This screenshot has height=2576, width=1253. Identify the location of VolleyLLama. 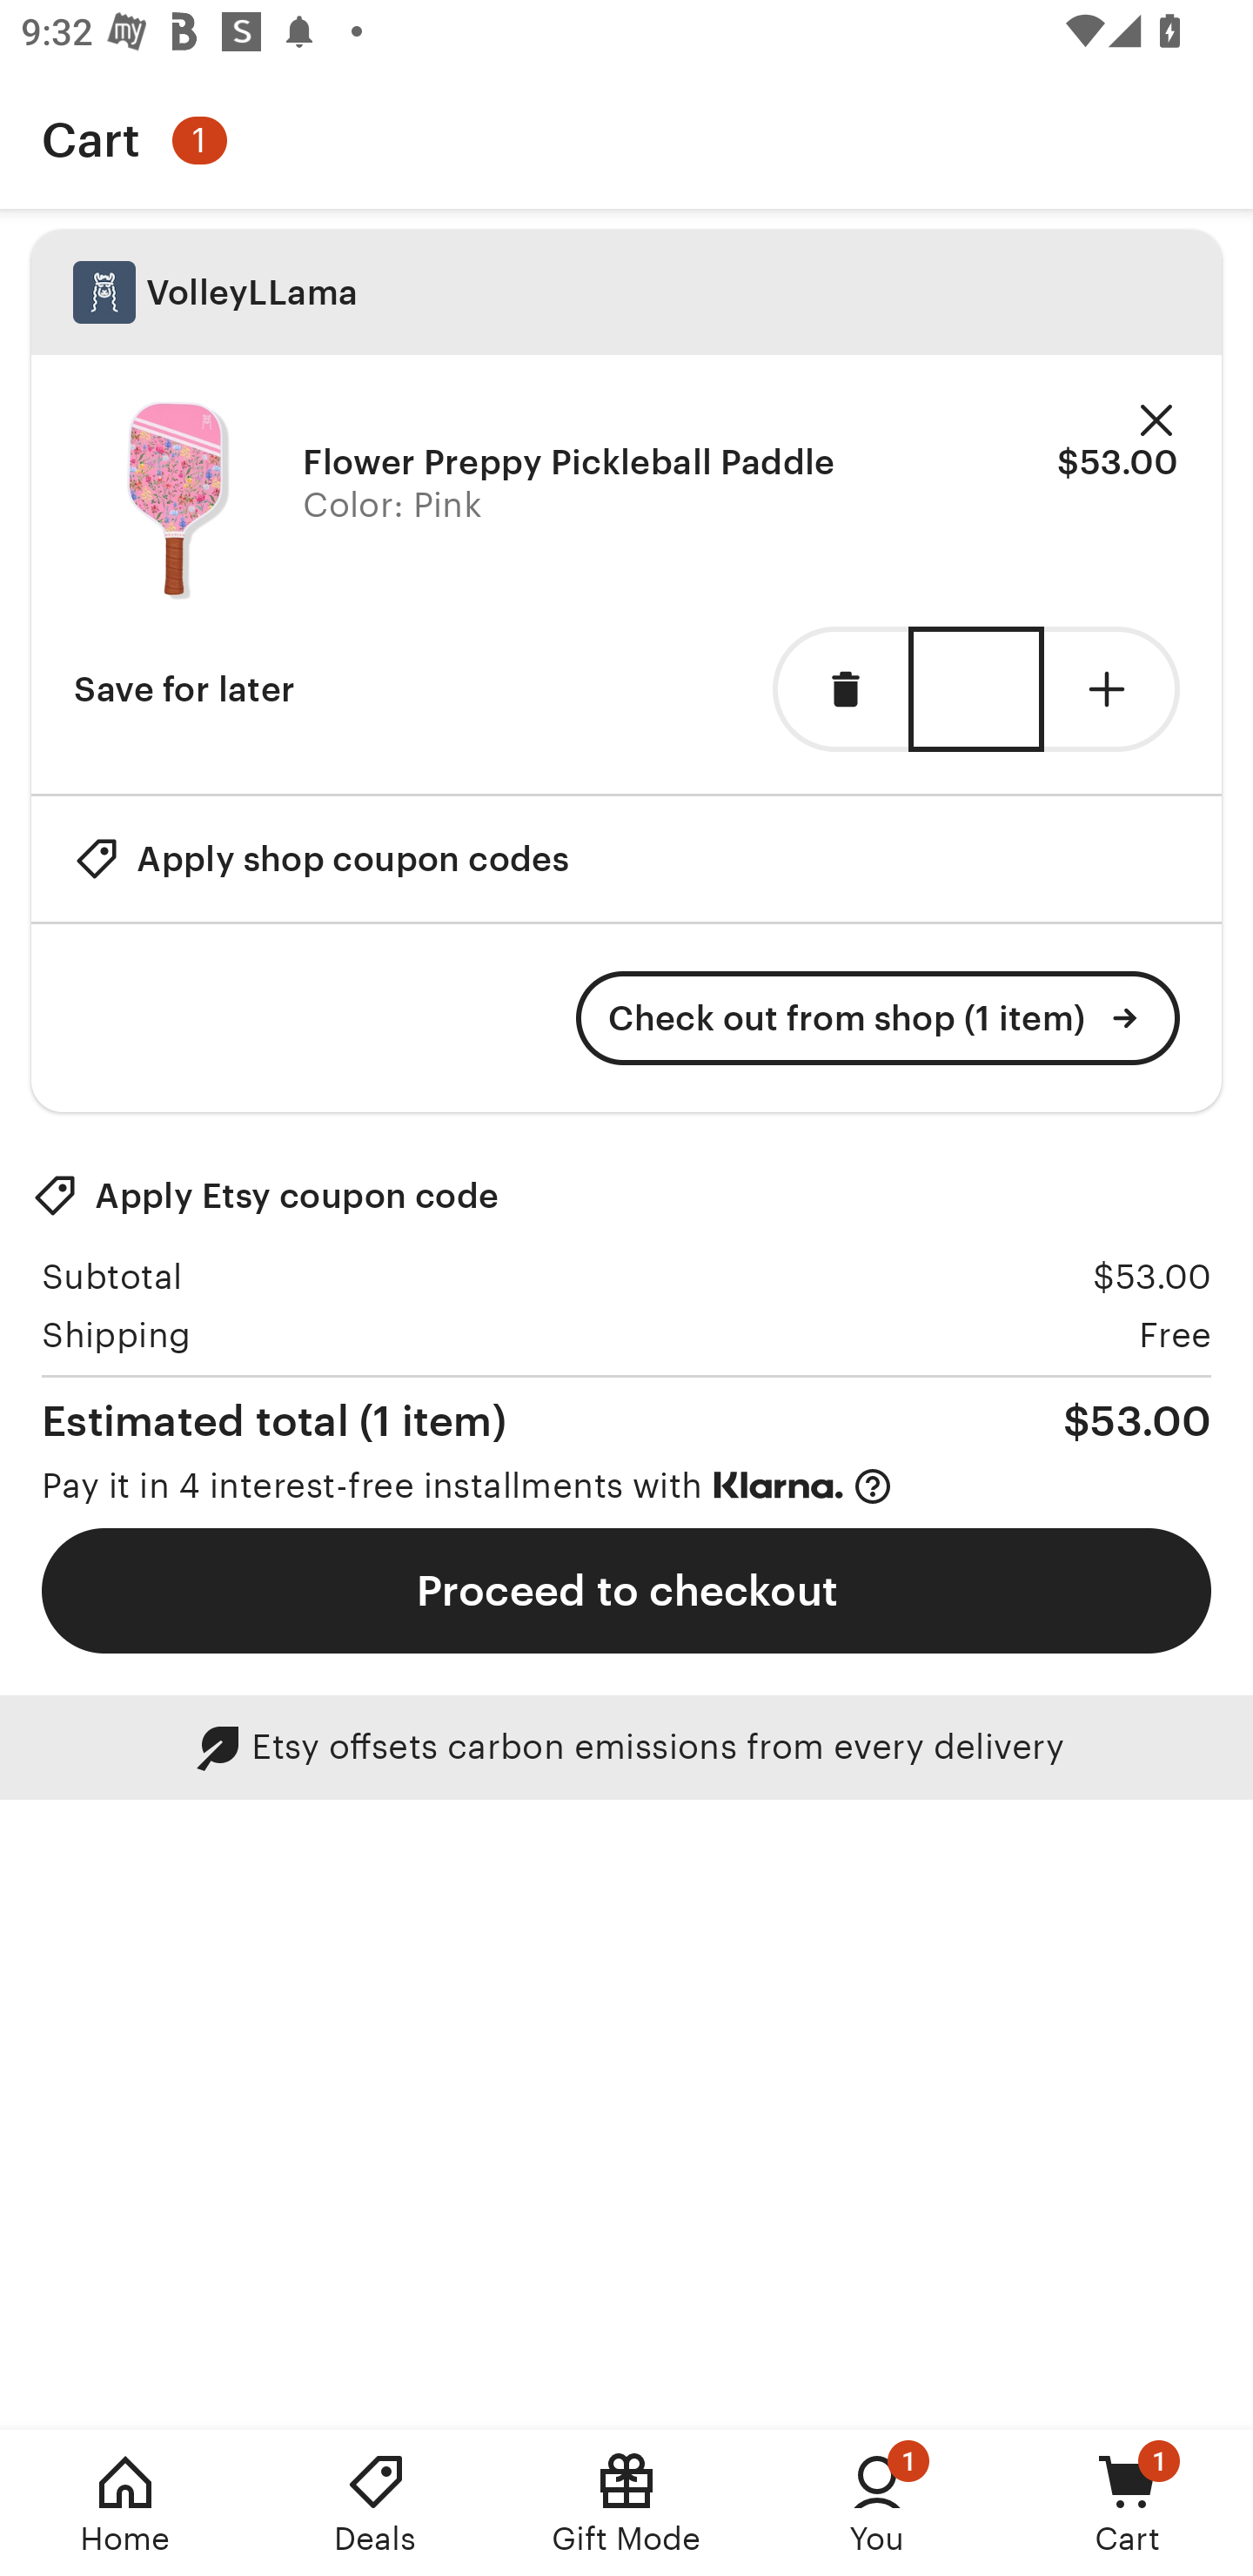
(626, 292).